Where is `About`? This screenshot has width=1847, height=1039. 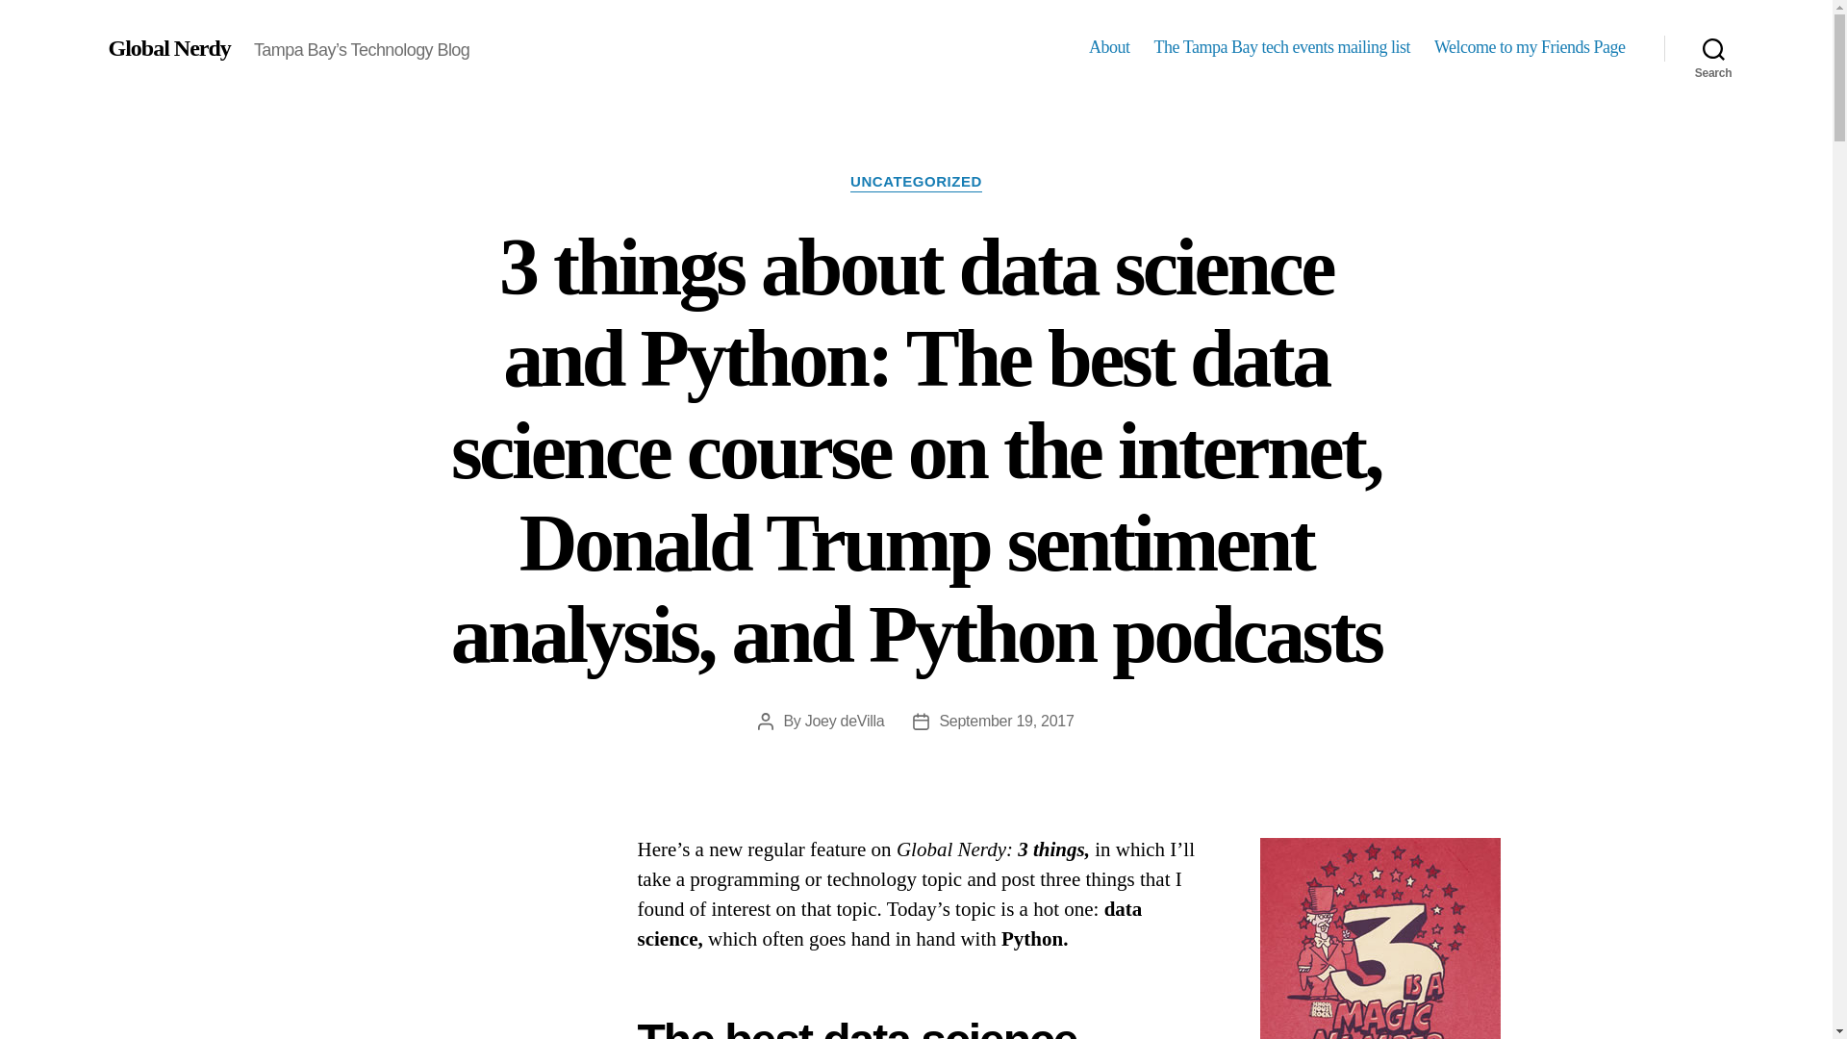 About is located at coordinates (1110, 47).